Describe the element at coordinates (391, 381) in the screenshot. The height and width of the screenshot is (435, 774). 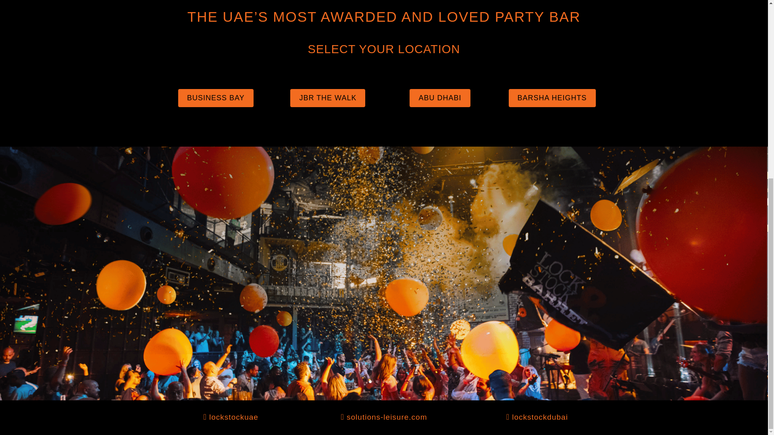
I see `4` at that location.